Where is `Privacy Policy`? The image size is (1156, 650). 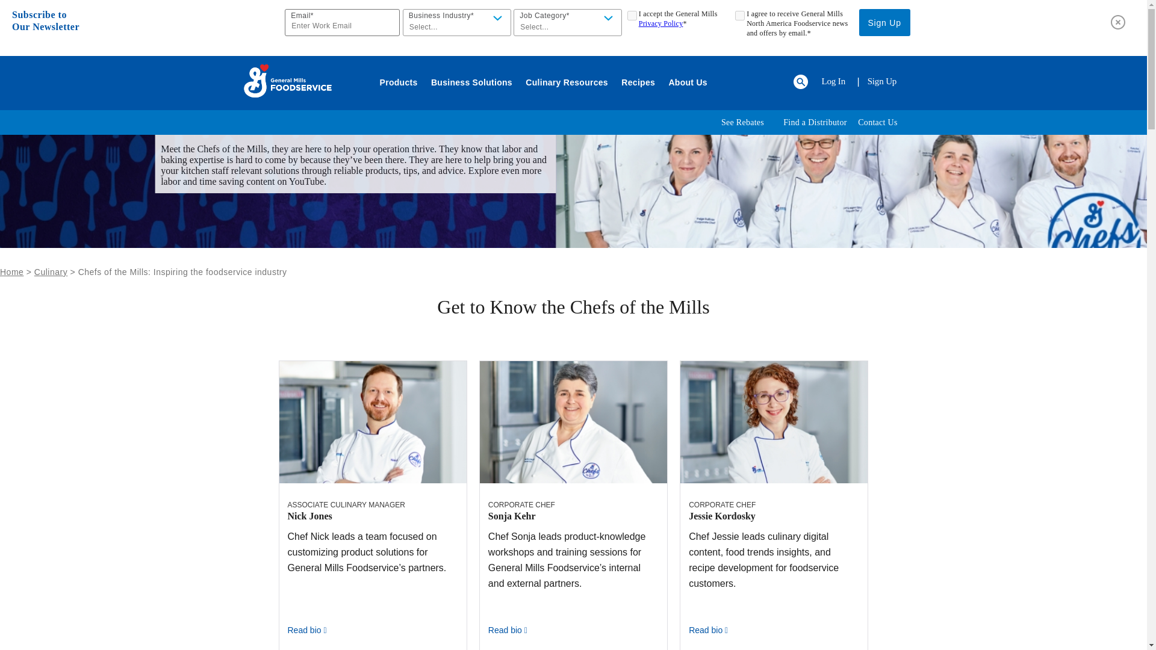
Privacy Policy is located at coordinates (661, 23).